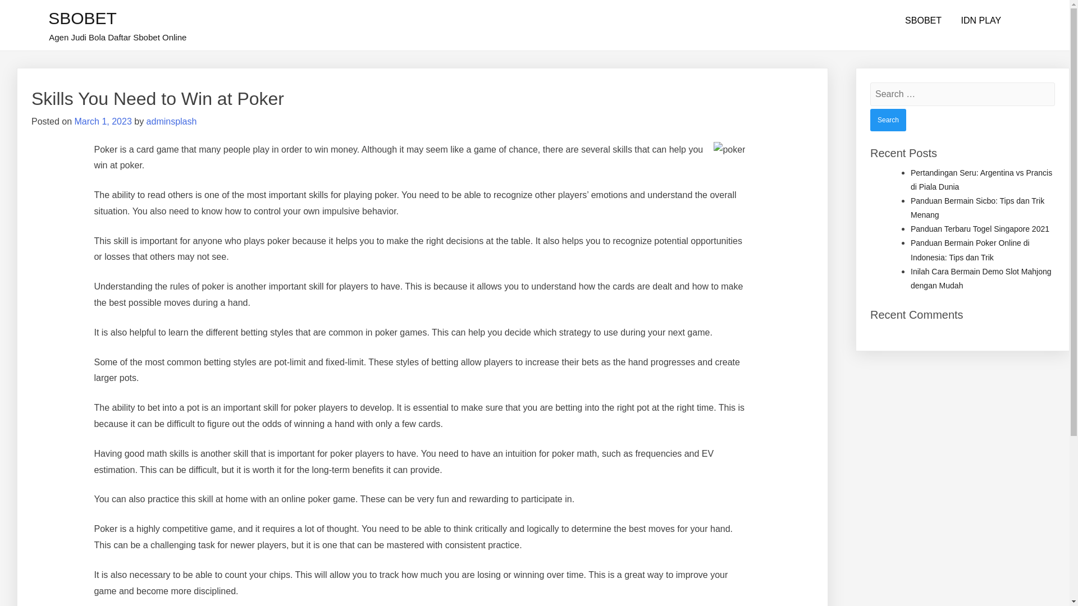 This screenshot has width=1078, height=606. I want to click on Inilah Cara Bermain Demo Slot Mahjong dengan Mudah, so click(981, 278).